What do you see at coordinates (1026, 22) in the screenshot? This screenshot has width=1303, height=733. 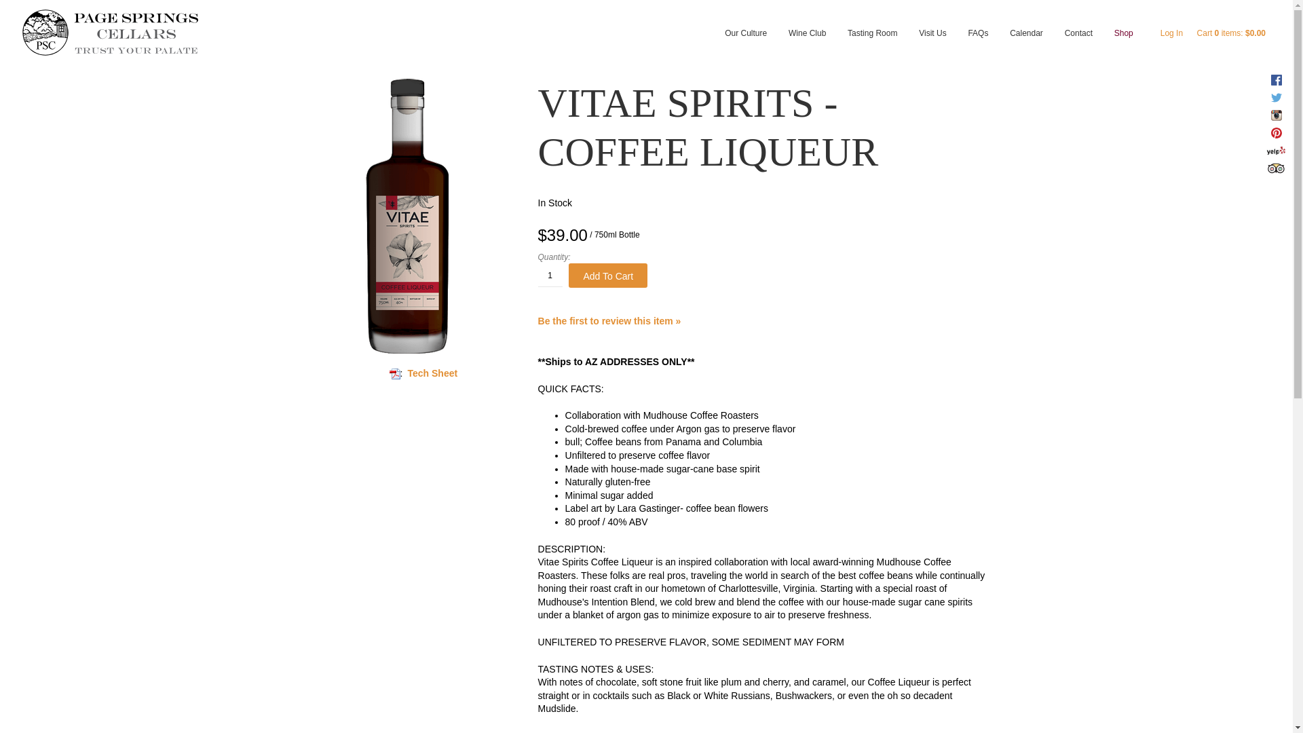 I see `Calendar` at bounding box center [1026, 22].